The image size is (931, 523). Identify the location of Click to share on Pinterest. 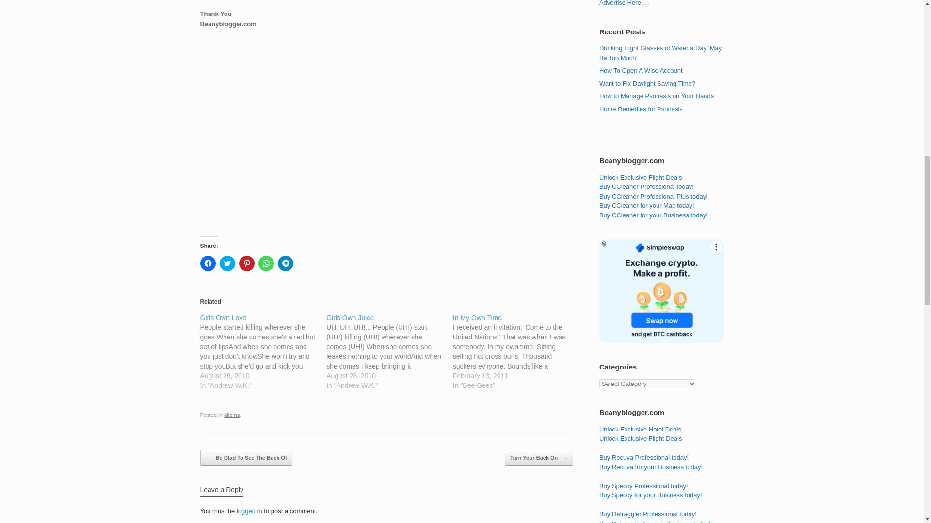
(246, 263).